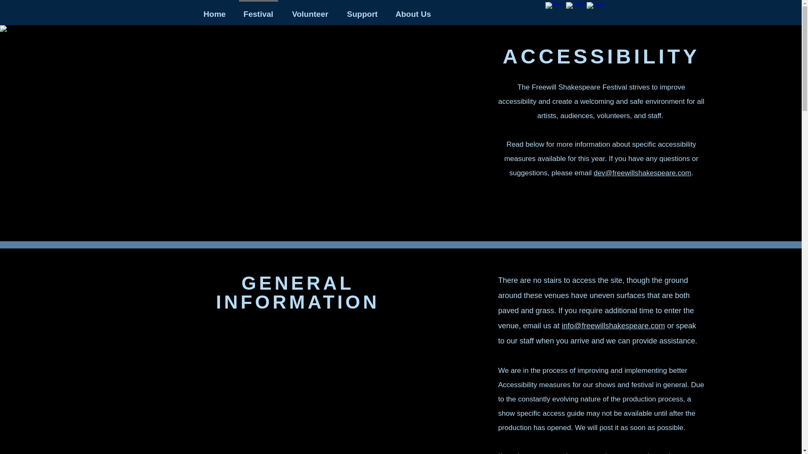 This screenshot has height=454, width=808. What do you see at coordinates (258, 10) in the screenshot?
I see `Festival` at bounding box center [258, 10].